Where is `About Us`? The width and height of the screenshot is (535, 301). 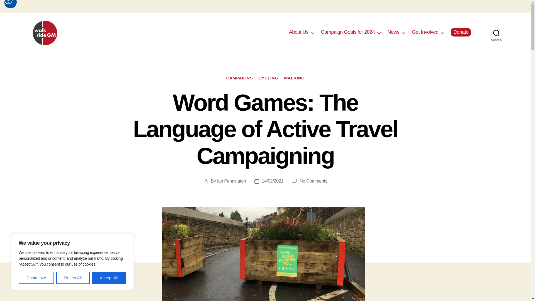
About Us is located at coordinates (301, 32).